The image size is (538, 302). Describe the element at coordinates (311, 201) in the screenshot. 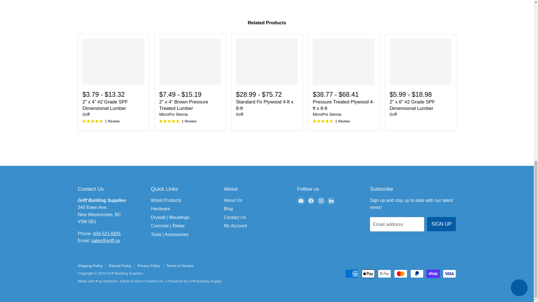

I see `Facebook` at that location.